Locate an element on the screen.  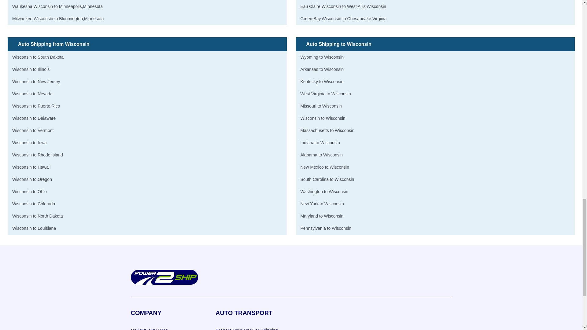
Wisconsin to Delaware is located at coordinates (147, 119).